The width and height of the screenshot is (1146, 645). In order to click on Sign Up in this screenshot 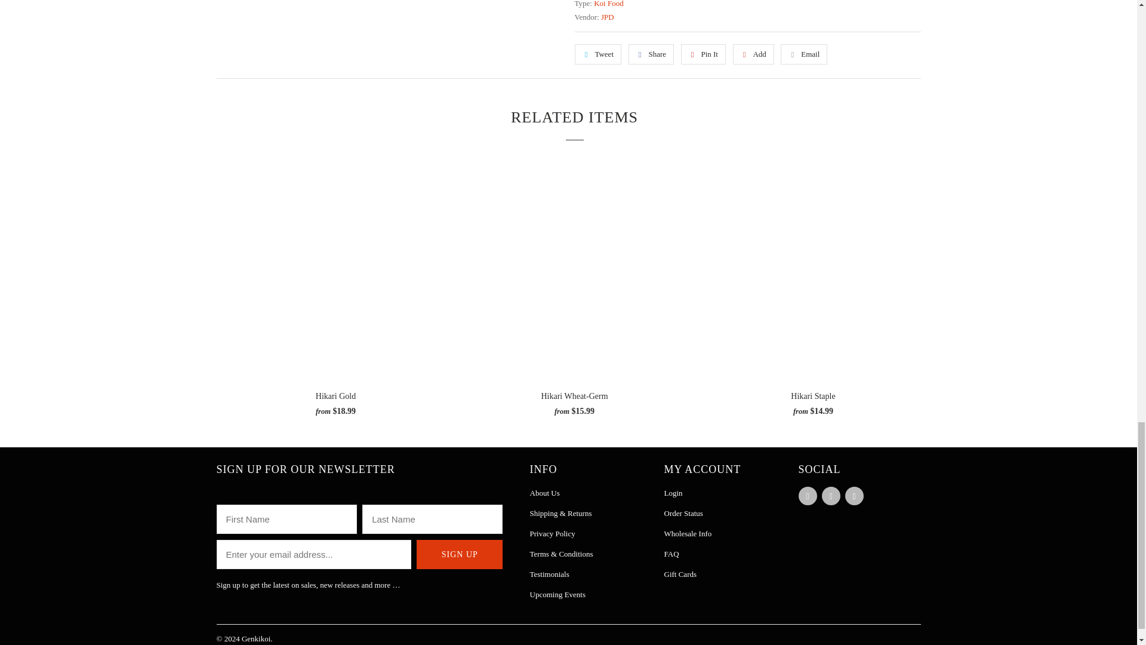, I will do `click(460, 554)`.